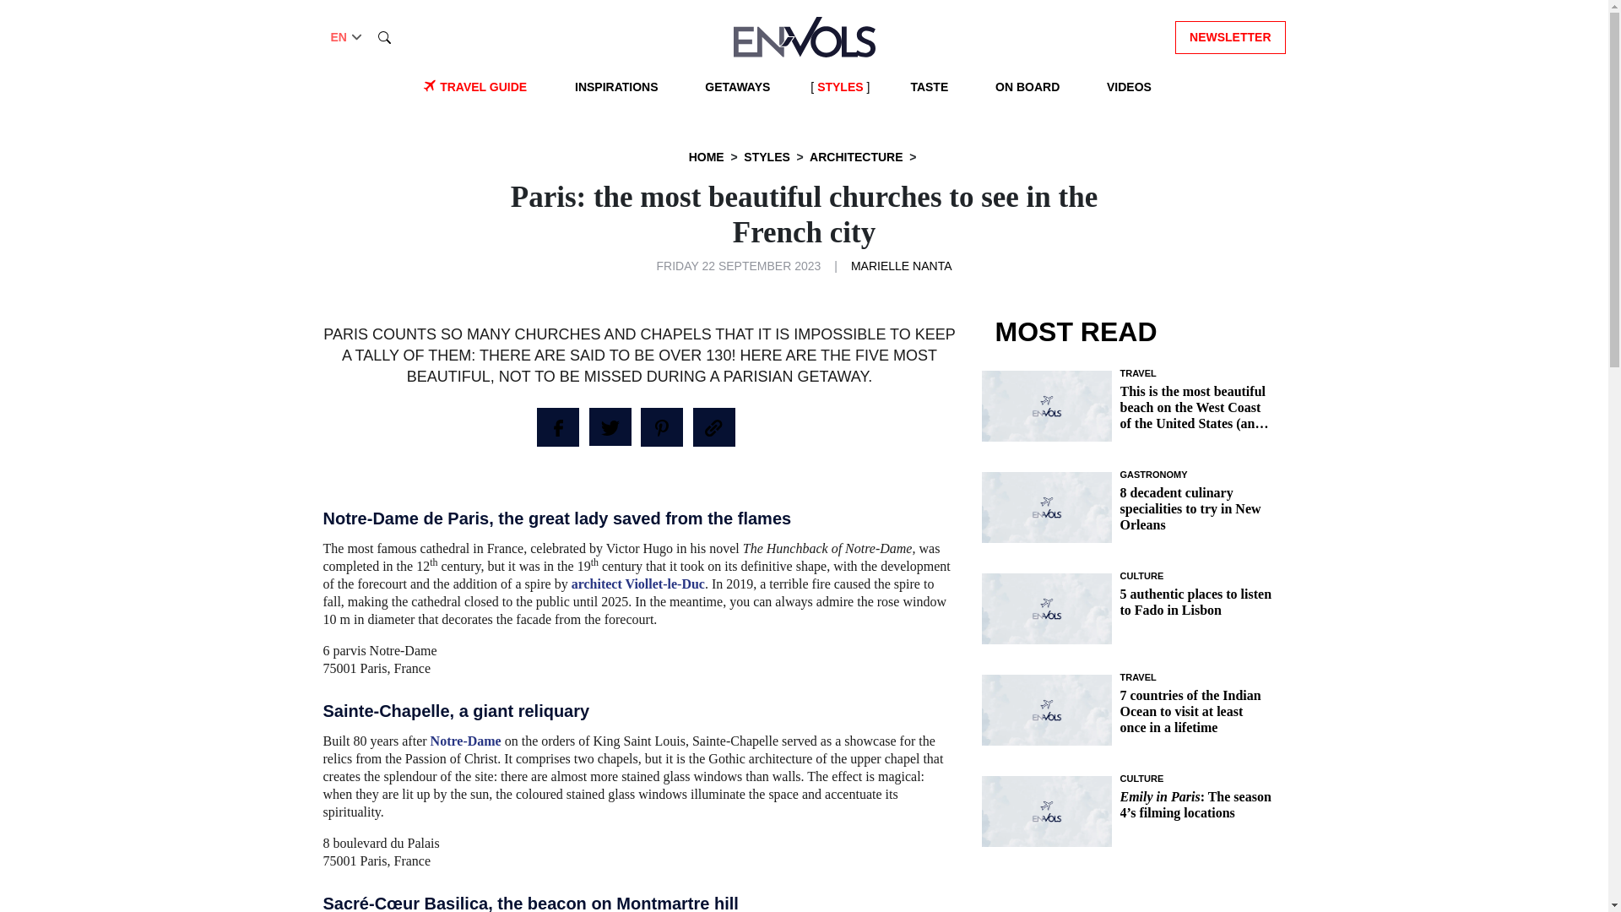 The height and width of the screenshot is (912, 1621). I want to click on EN, so click(348, 37).